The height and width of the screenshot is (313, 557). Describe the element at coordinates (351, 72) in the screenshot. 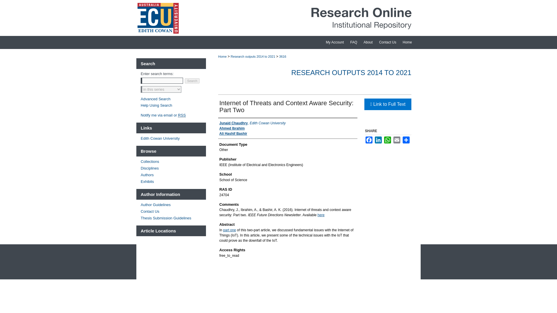

I see `RESEARCH OUTPUTS 2014 TO 2021` at that location.